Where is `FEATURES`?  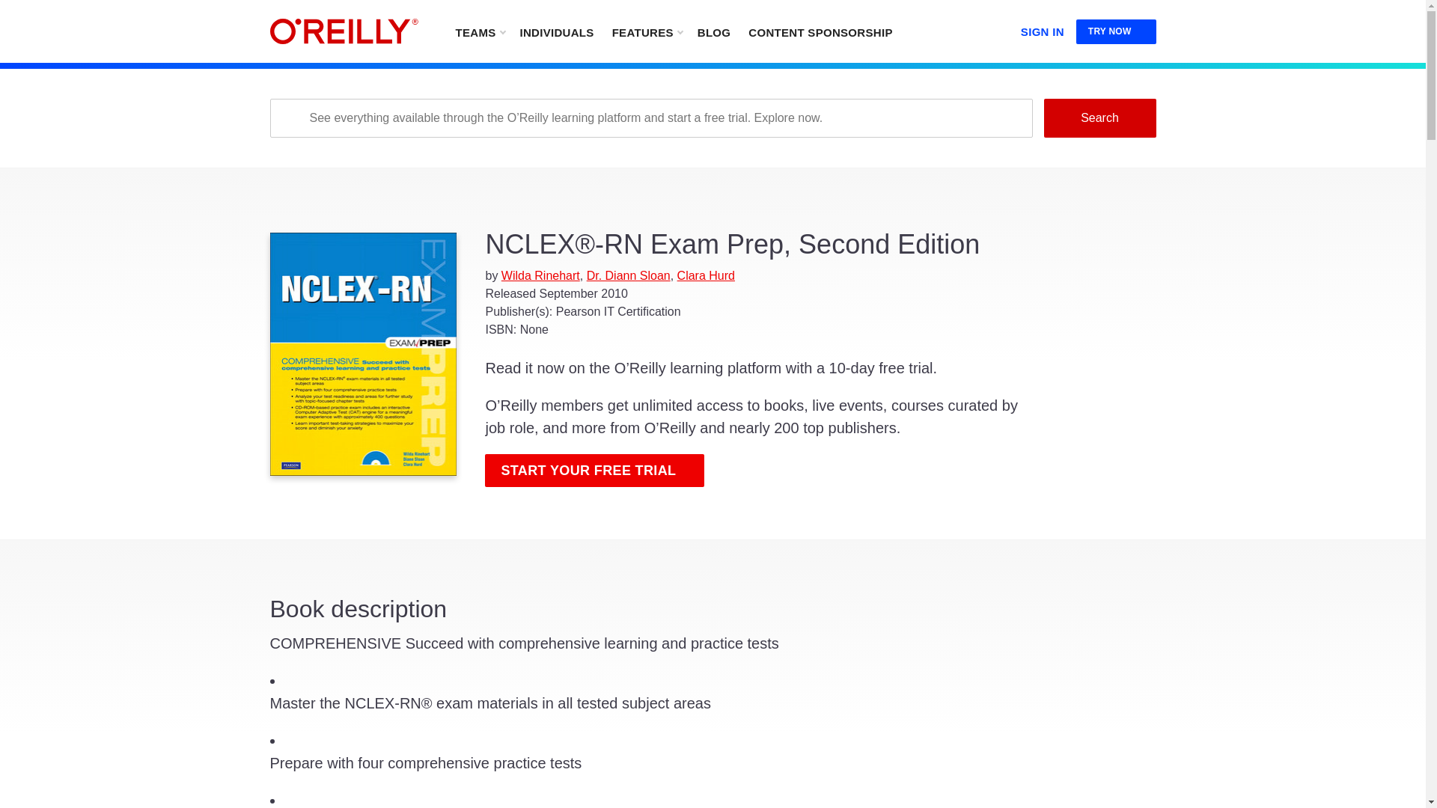 FEATURES is located at coordinates (647, 31).